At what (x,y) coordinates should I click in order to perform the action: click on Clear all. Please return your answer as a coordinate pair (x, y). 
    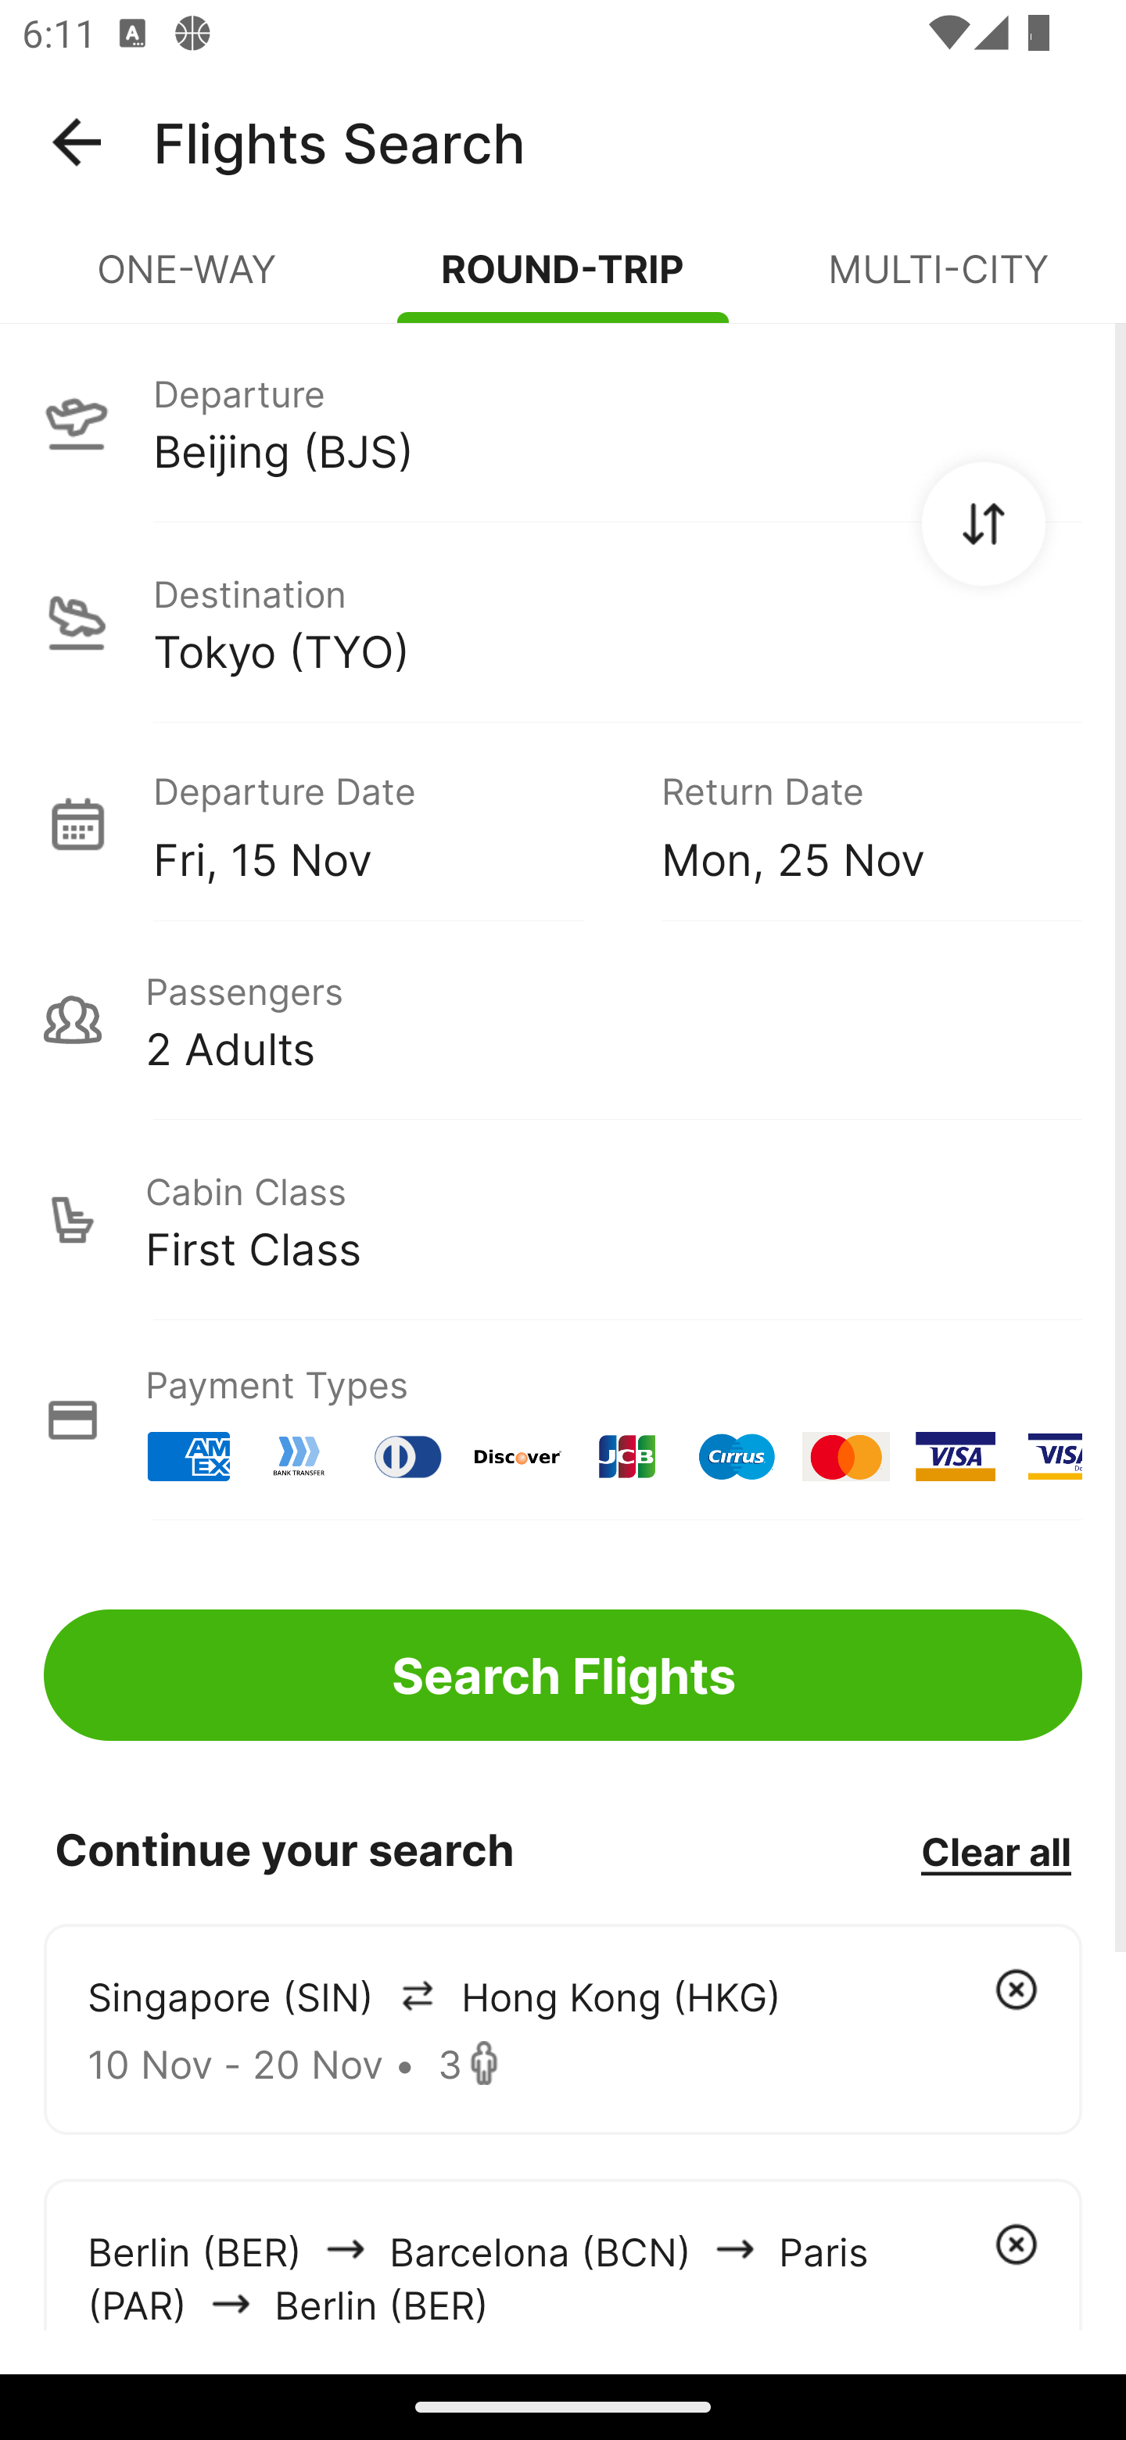
    Looking at the image, I should click on (995, 1850).